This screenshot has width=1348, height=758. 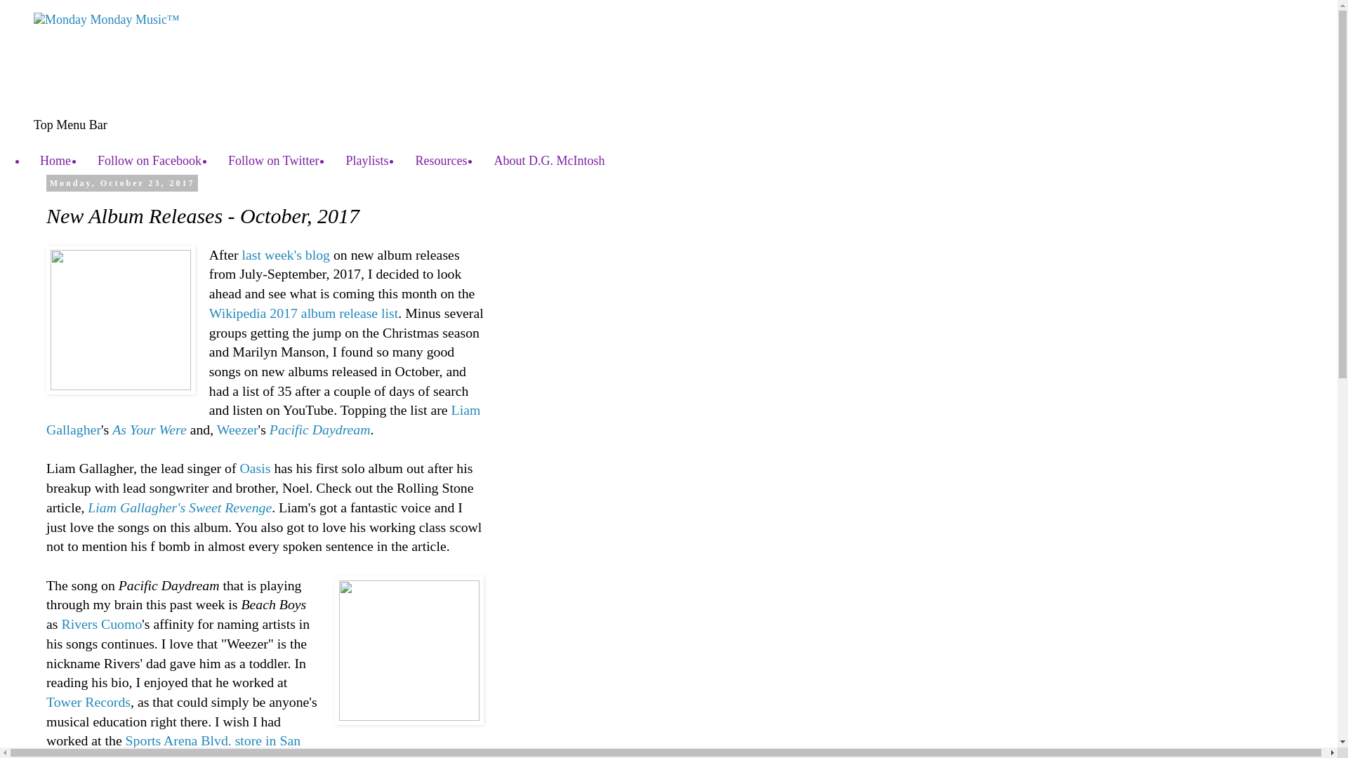 I want to click on Liam Gallagher's Sweet Revenge, so click(x=180, y=507).